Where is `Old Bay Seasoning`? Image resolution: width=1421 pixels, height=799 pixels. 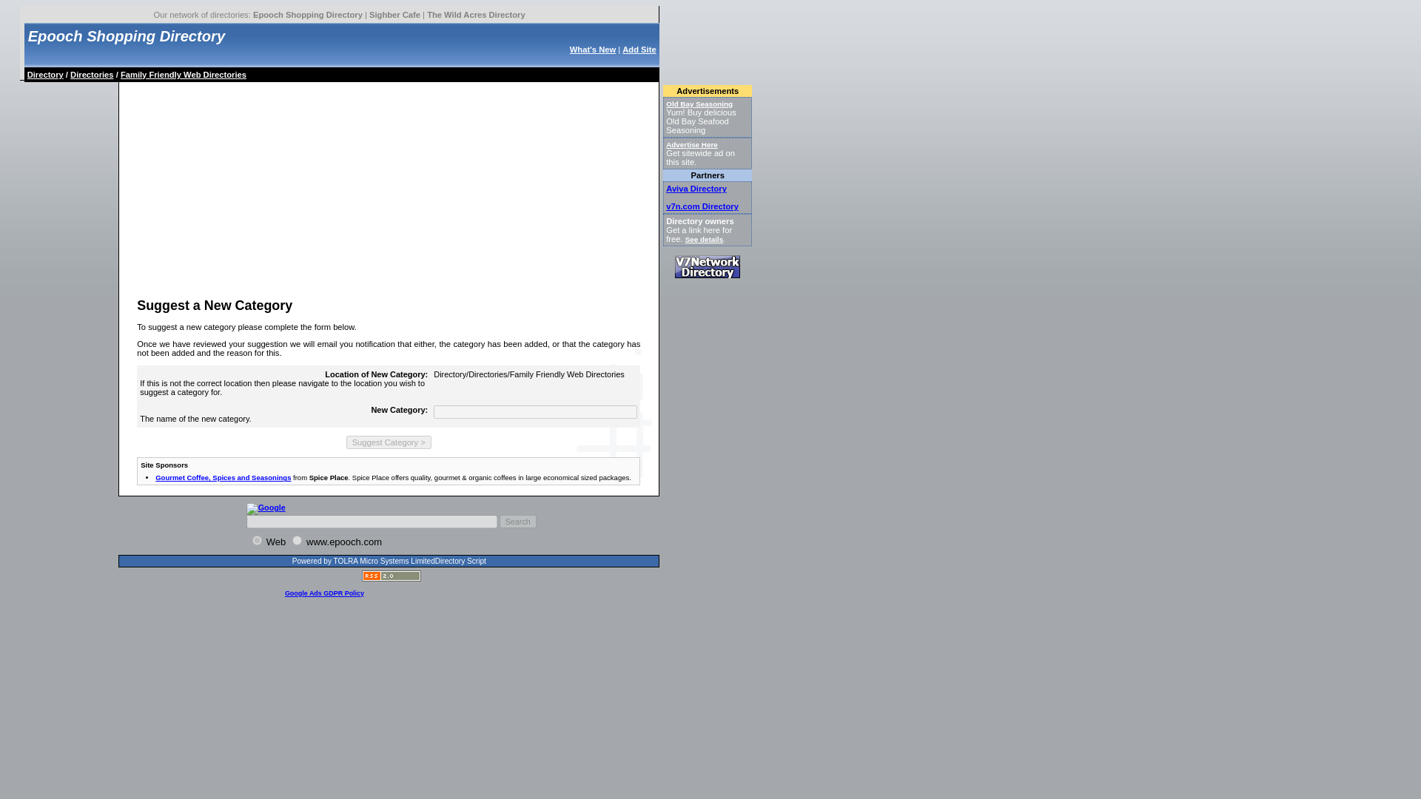 Old Bay Seasoning is located at coordinates (699, 104).